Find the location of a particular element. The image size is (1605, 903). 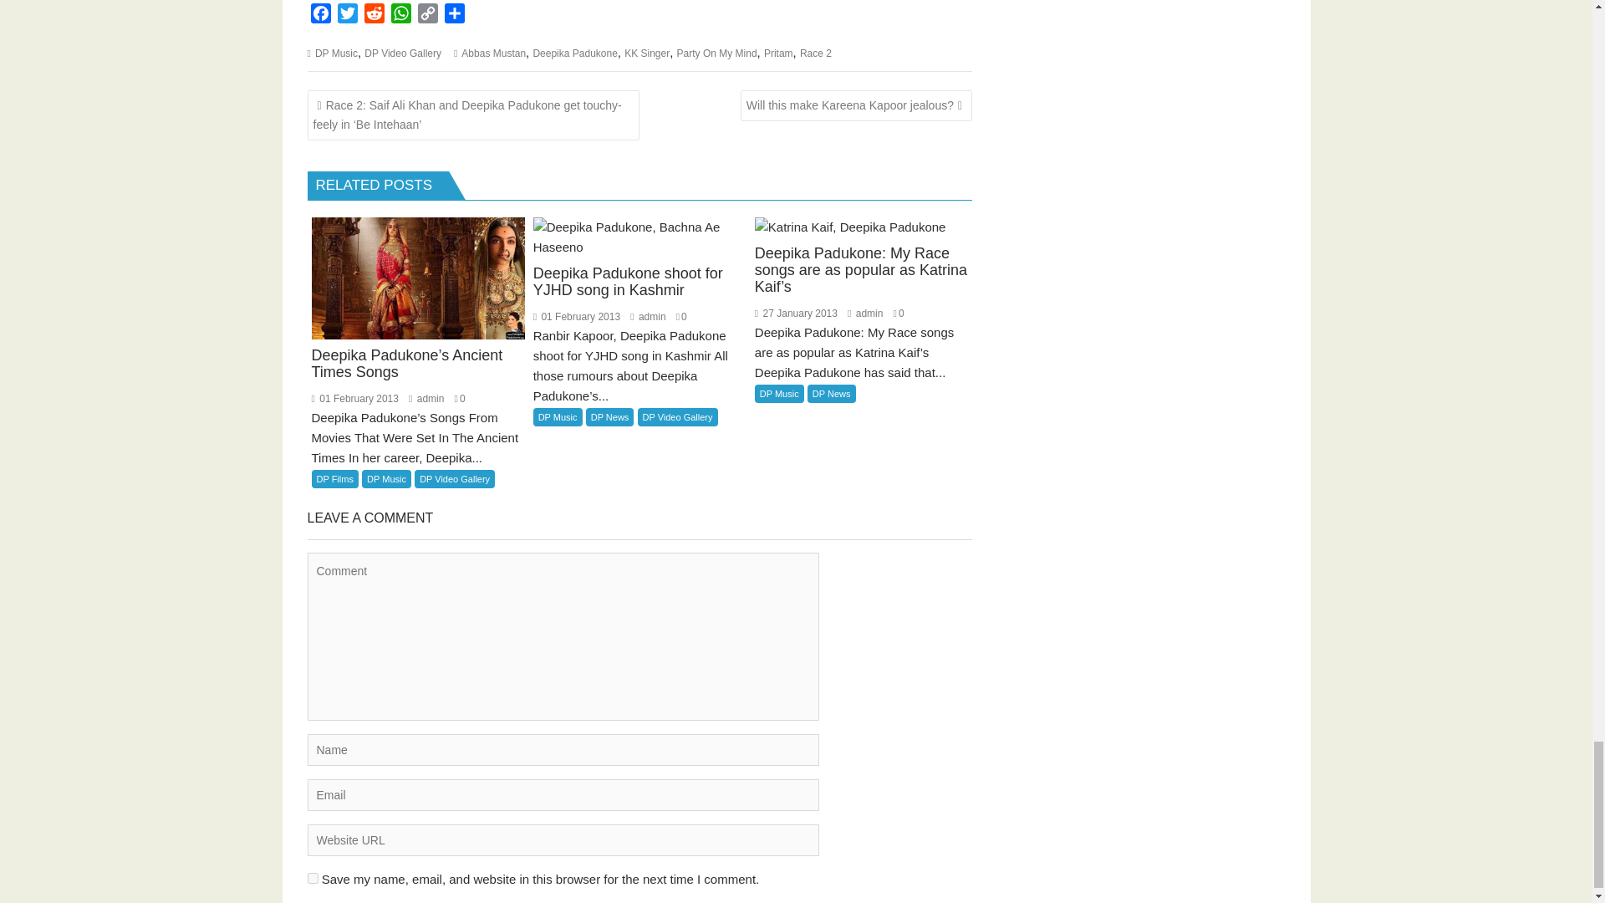

Reddit is located at coordinates (374, 16).